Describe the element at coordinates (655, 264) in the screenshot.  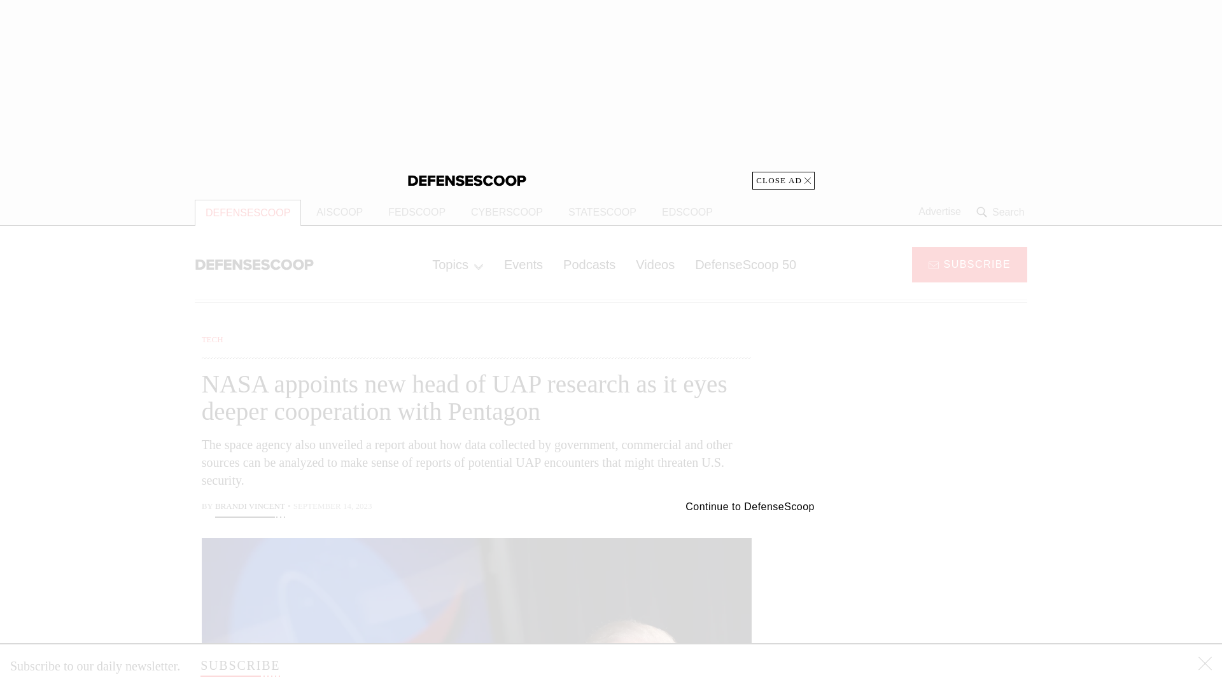
I see `Videos` at that location.